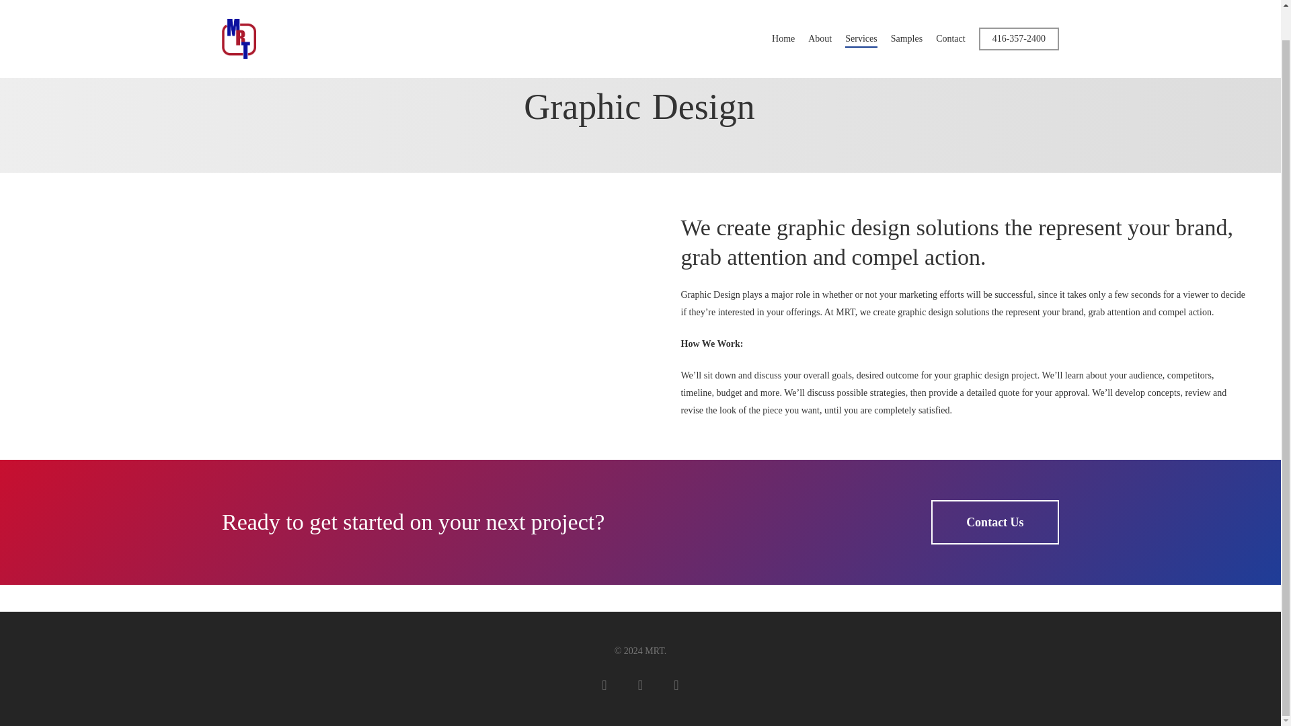 The width and height of the screenshot is (1291, 726). I want to click on Home, so click(783, 7).